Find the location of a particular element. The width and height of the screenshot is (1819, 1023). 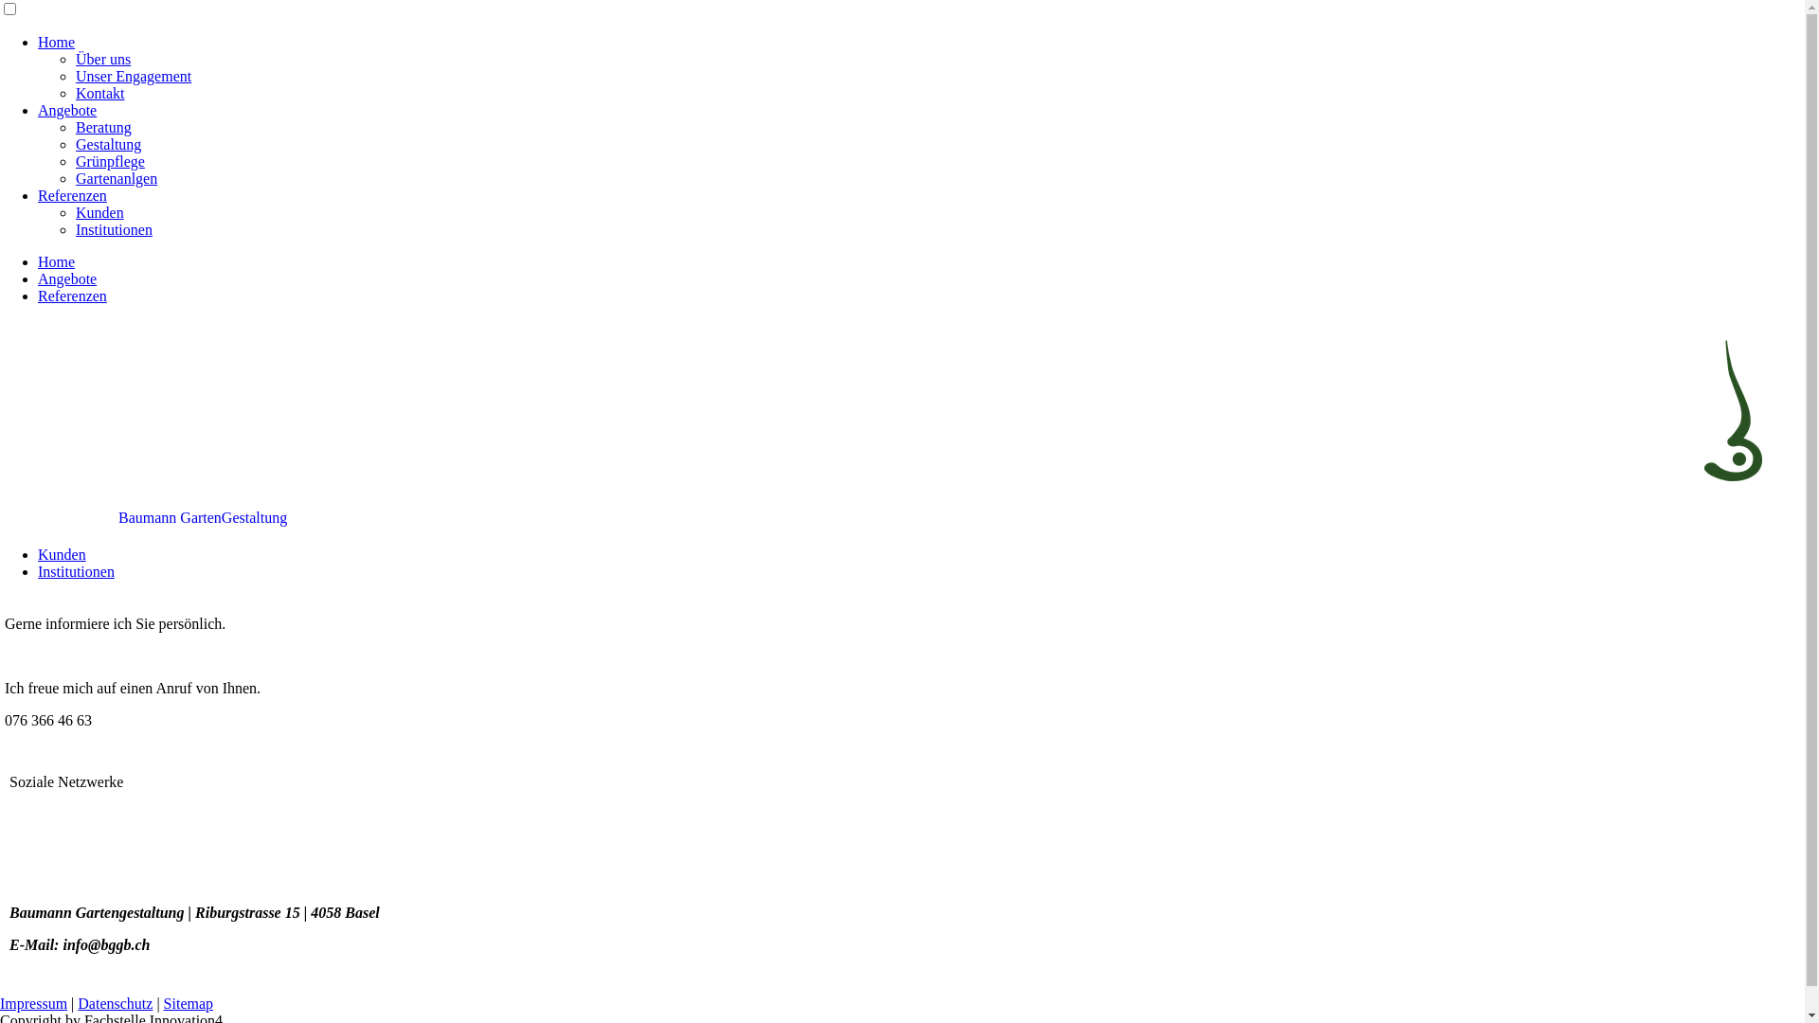

Referenzen is located at coordinates (72, 296).